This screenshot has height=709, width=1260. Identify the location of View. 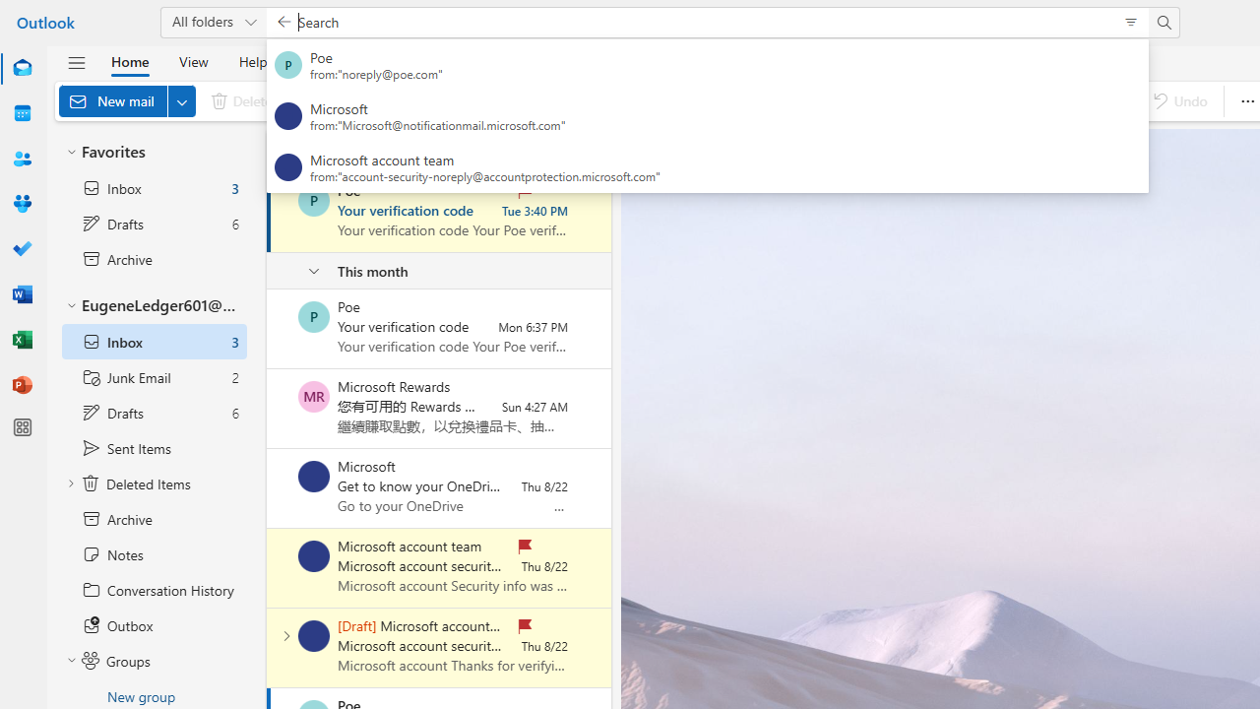
(193, 61).